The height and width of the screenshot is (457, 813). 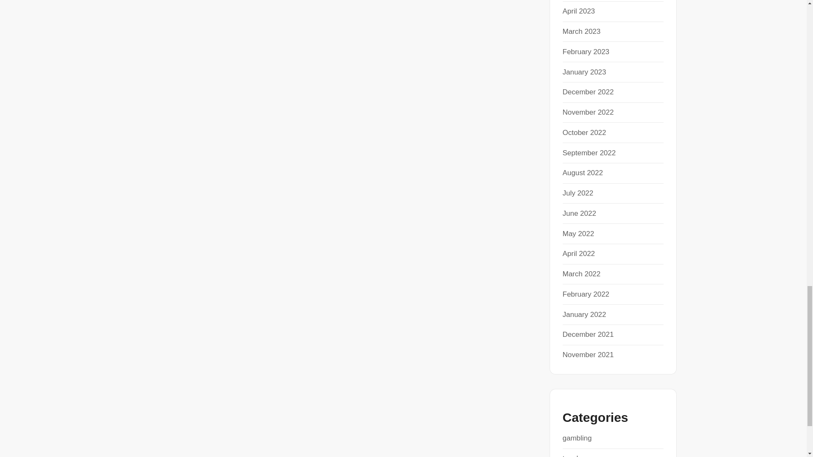 I want to click on April 2023, so click(x=578, y=11).